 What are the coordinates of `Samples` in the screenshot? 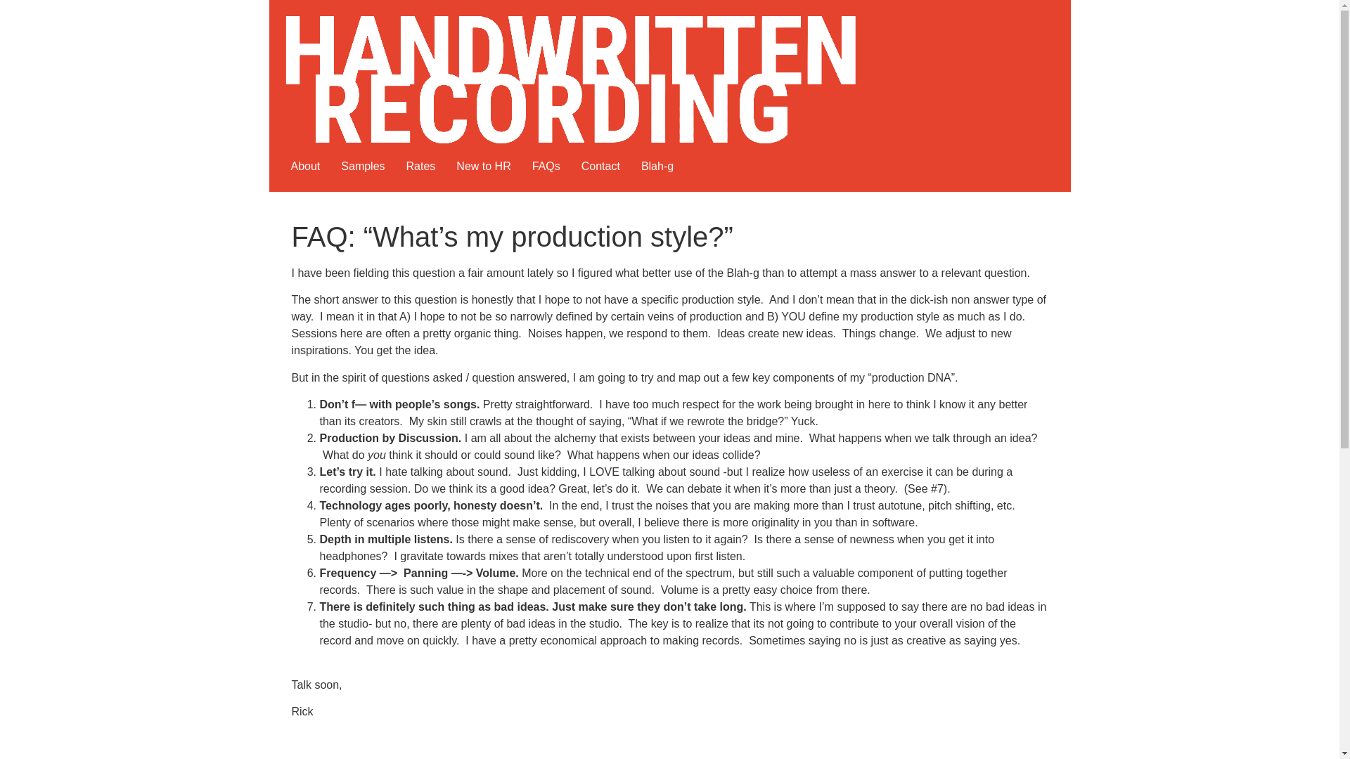 It's located at (363, 167).